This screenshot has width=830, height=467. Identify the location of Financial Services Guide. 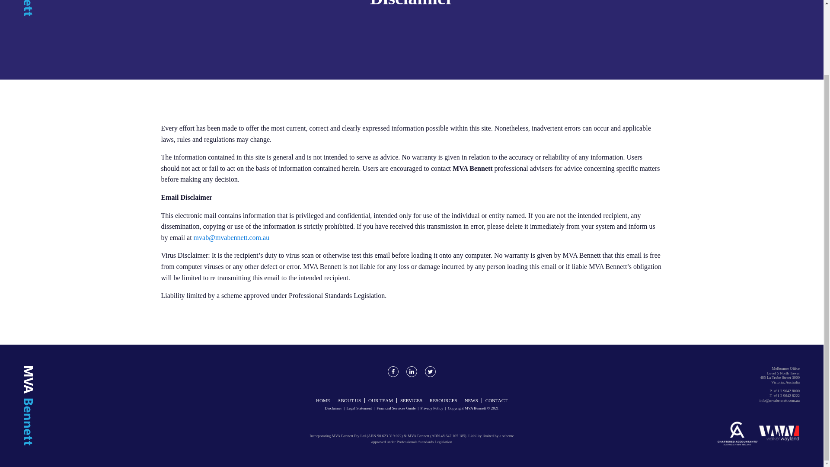
(396, 408).